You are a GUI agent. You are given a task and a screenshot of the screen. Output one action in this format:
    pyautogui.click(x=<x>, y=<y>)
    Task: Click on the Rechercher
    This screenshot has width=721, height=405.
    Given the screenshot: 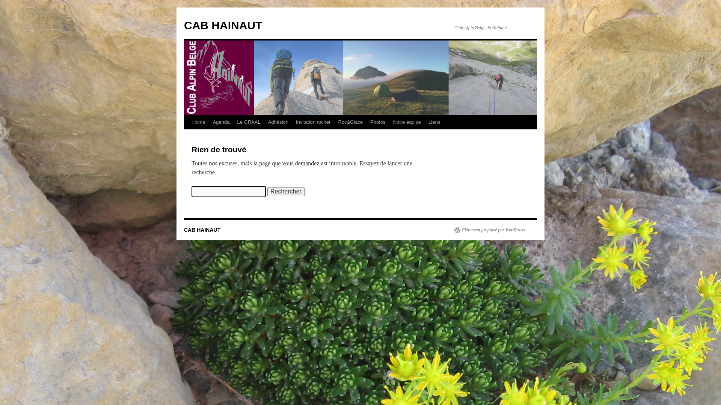 What is the action you would take?
    pyautogui.click(x=286, y=192)
    